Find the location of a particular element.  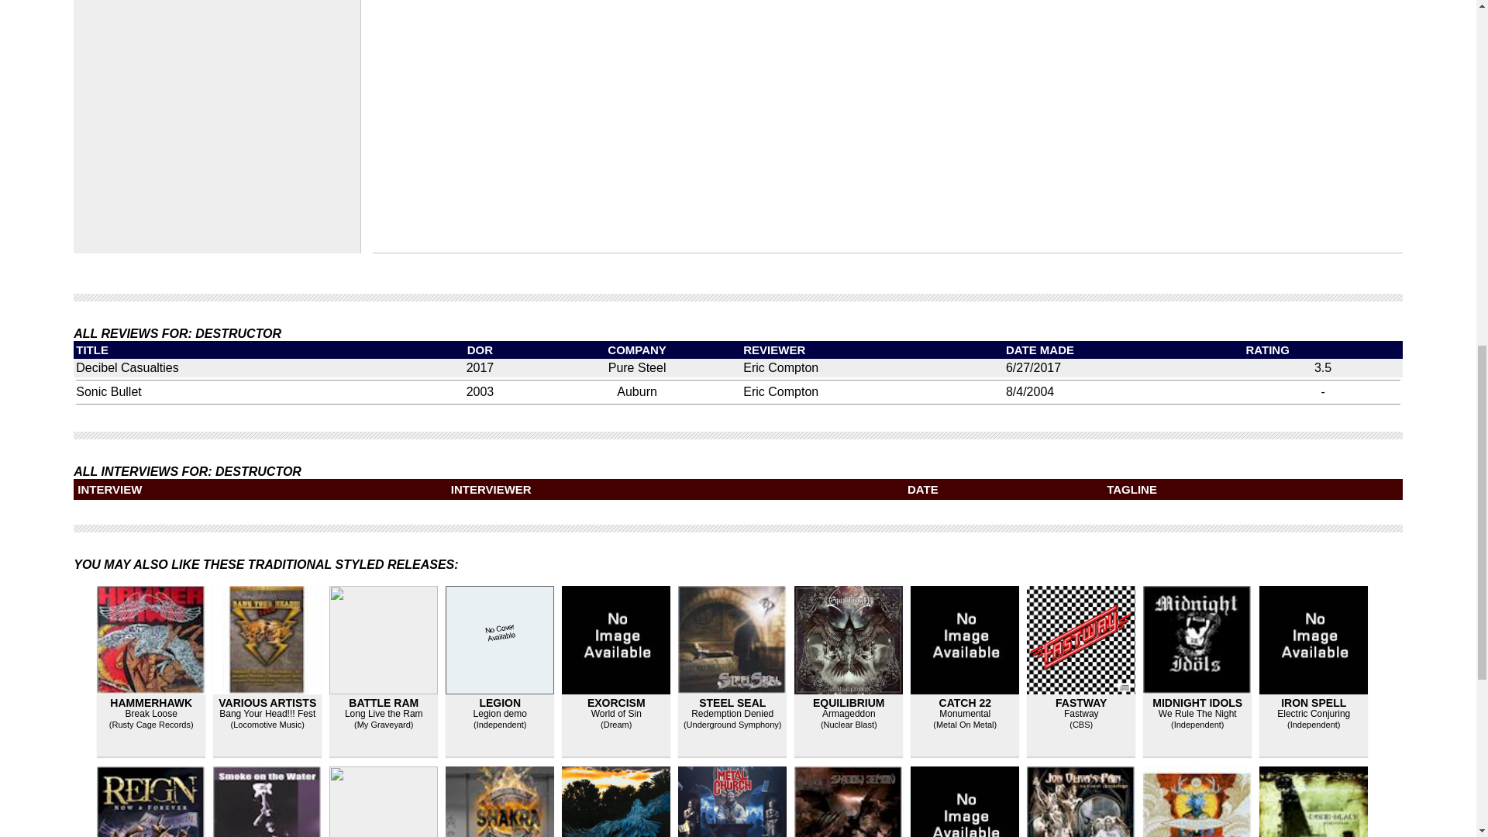

Redemption Denied is located at coordinates (732, 713).